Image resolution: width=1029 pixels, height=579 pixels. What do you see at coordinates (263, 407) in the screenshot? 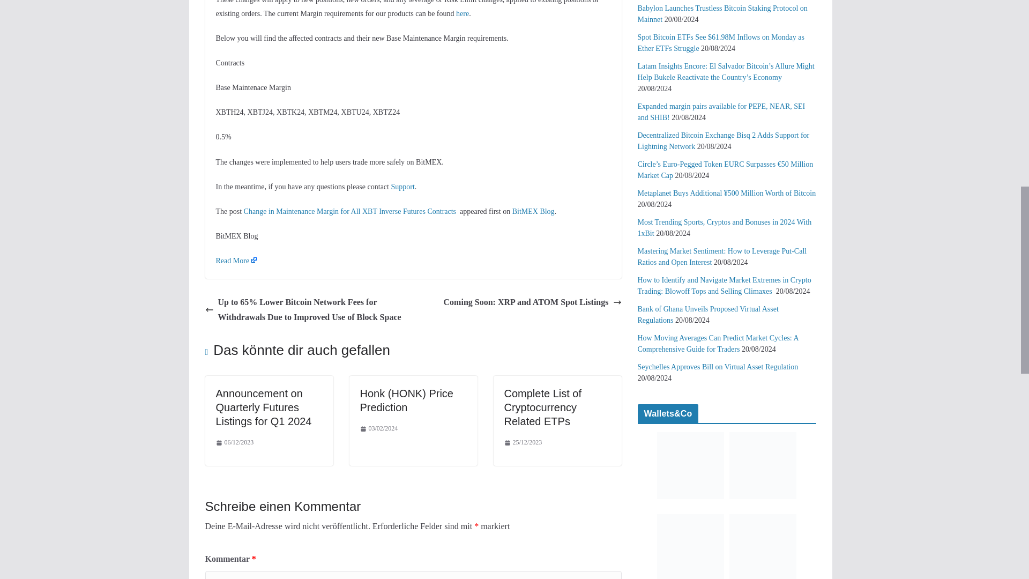
I see `Announcement on Quarterly Futures Listings for Q1 2024` at bounding box center [263, 407].